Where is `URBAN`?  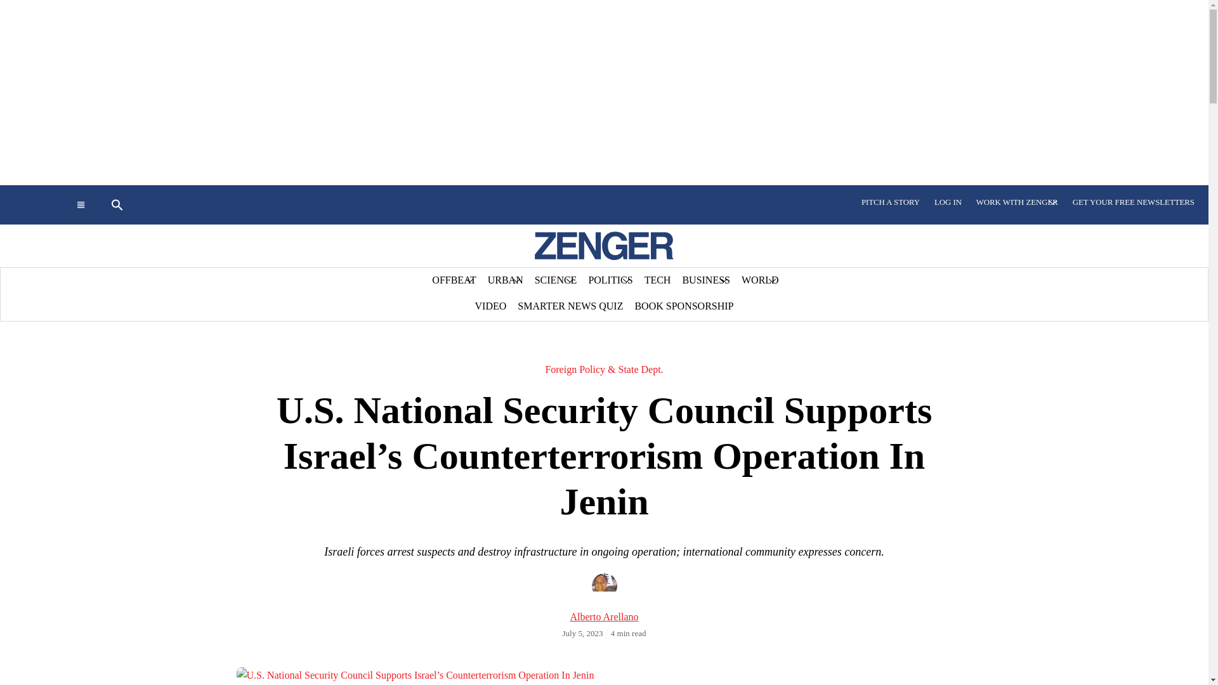 URBAN is located at coordinates (505, 280).